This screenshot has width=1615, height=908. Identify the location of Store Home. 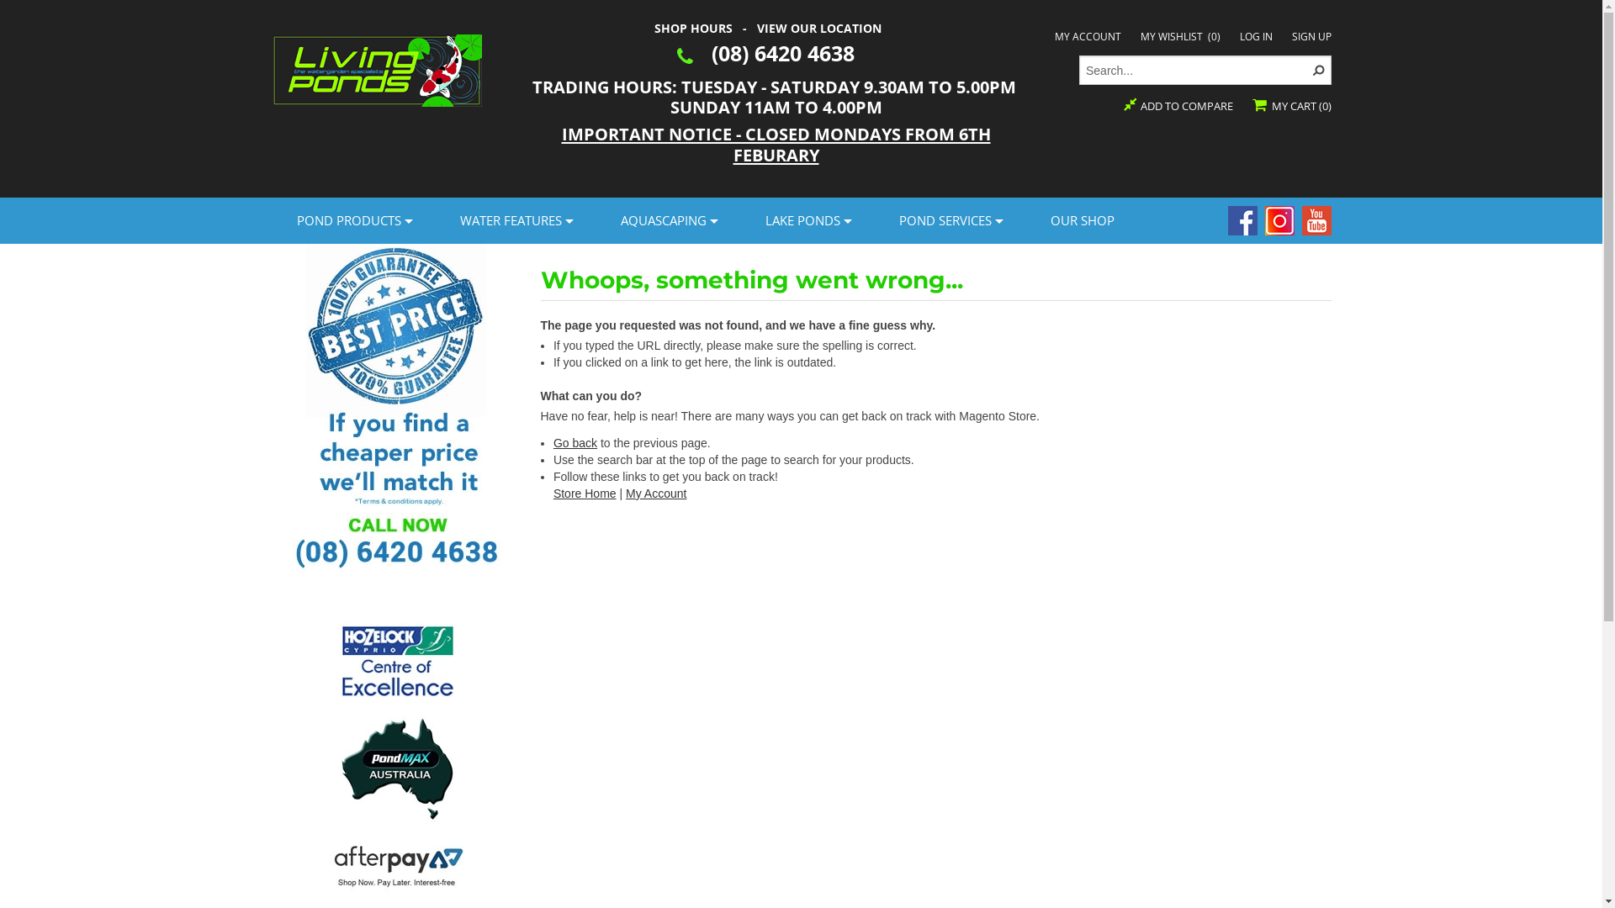
(585, 494).